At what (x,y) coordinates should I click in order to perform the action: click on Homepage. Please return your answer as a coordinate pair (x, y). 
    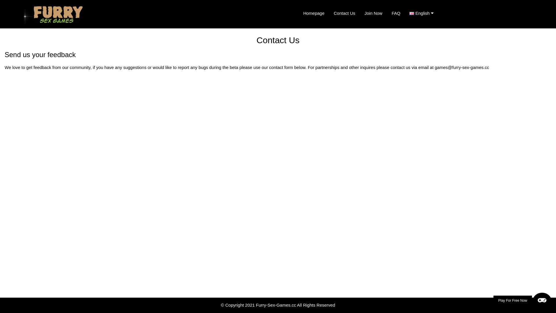
    Looking at the image, I should click on (314, 13).